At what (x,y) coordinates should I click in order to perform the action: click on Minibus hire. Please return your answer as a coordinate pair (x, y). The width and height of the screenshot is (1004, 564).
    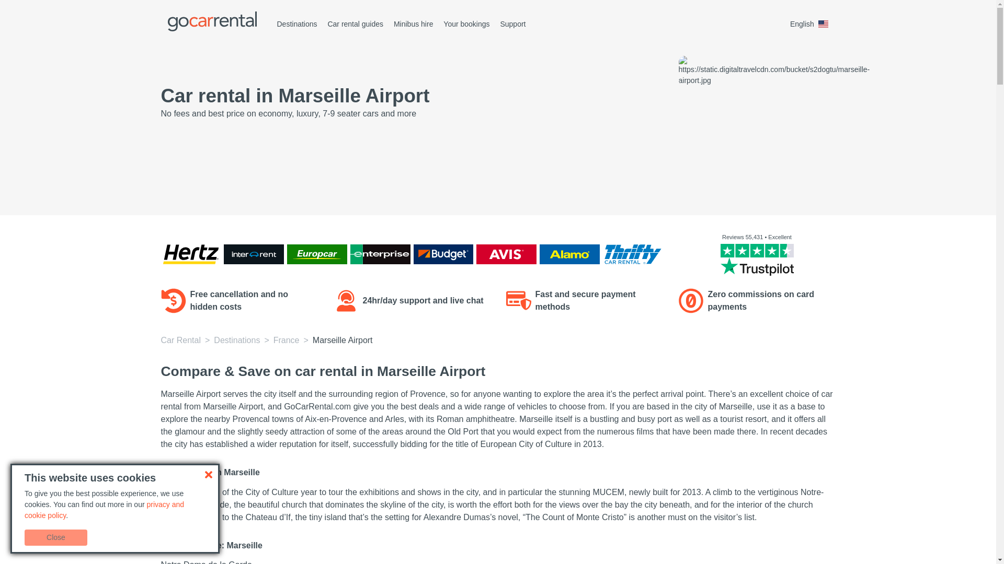
    Looking at the image, I should click on (413, 24).